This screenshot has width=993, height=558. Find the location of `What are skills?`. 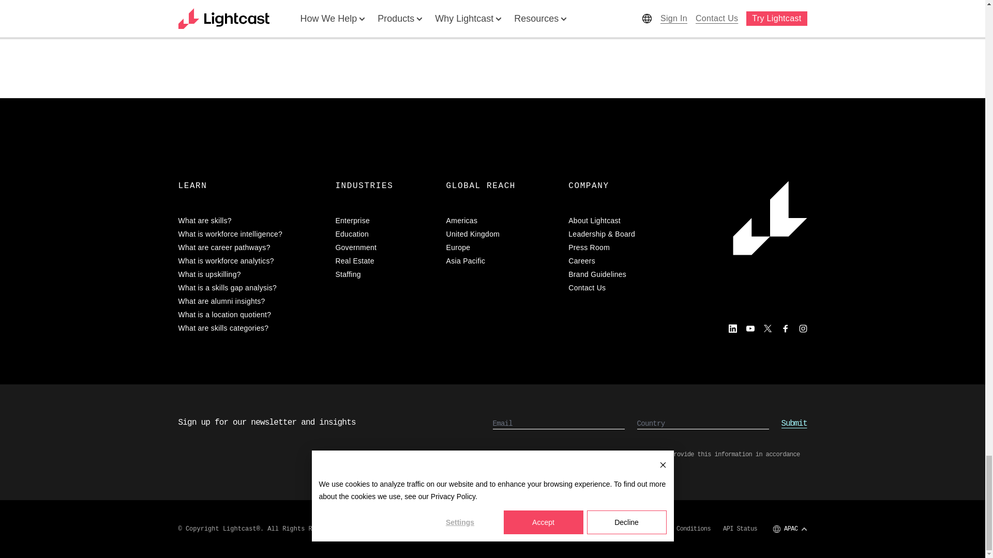

What are skills? is located at coordinates (250, 220).